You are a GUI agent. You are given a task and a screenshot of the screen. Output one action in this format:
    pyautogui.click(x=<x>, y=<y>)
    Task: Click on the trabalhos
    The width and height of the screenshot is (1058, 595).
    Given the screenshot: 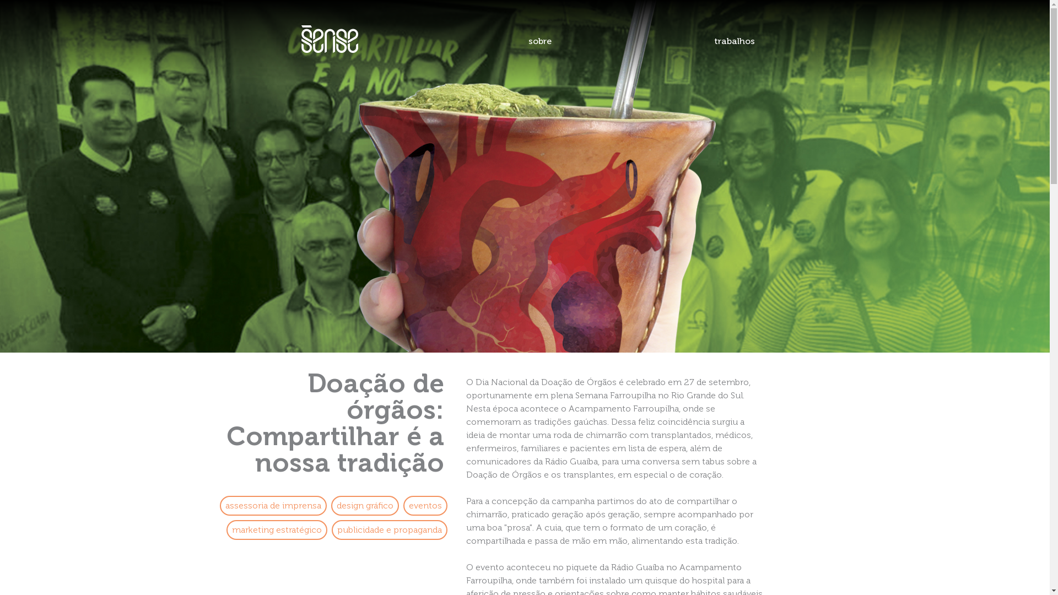 What is the action you would take?
    pyautogui.click(x=735, y=41)
    